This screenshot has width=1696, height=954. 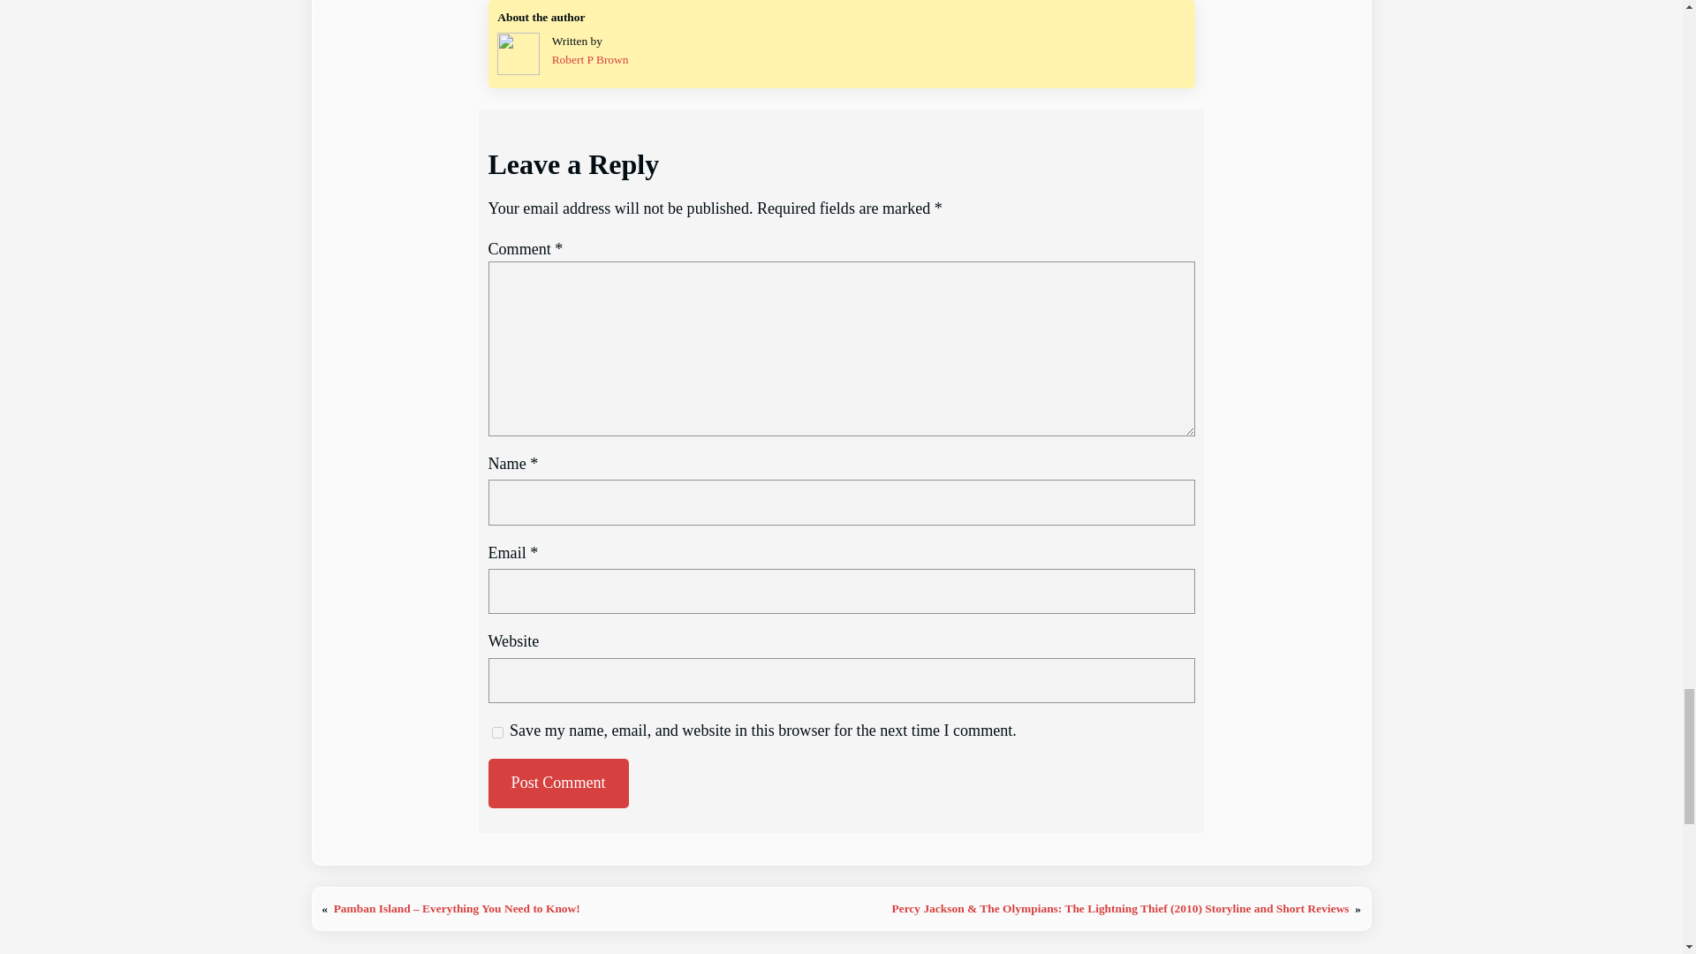 I want to click on Robert P Brown, so click(x=590, y=59).